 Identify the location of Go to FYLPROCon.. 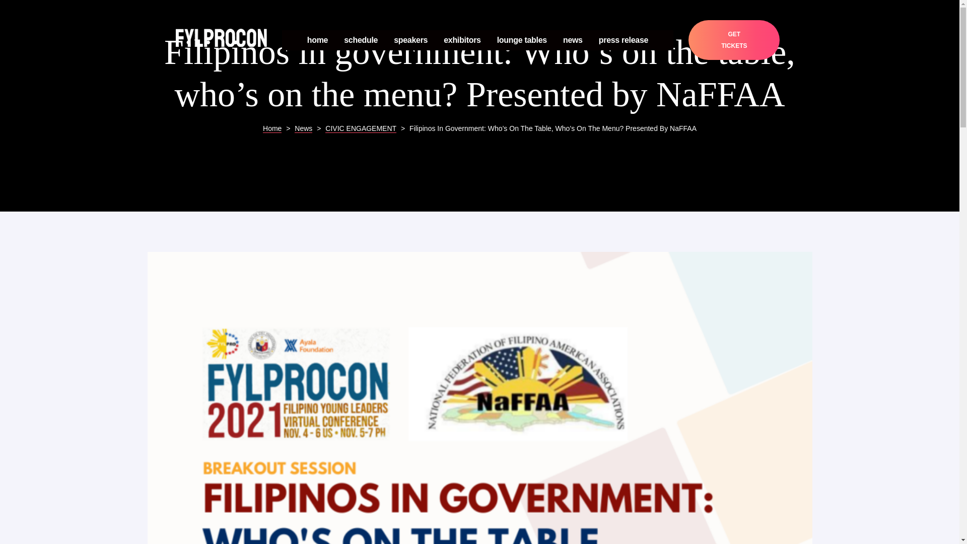
(272, 128).